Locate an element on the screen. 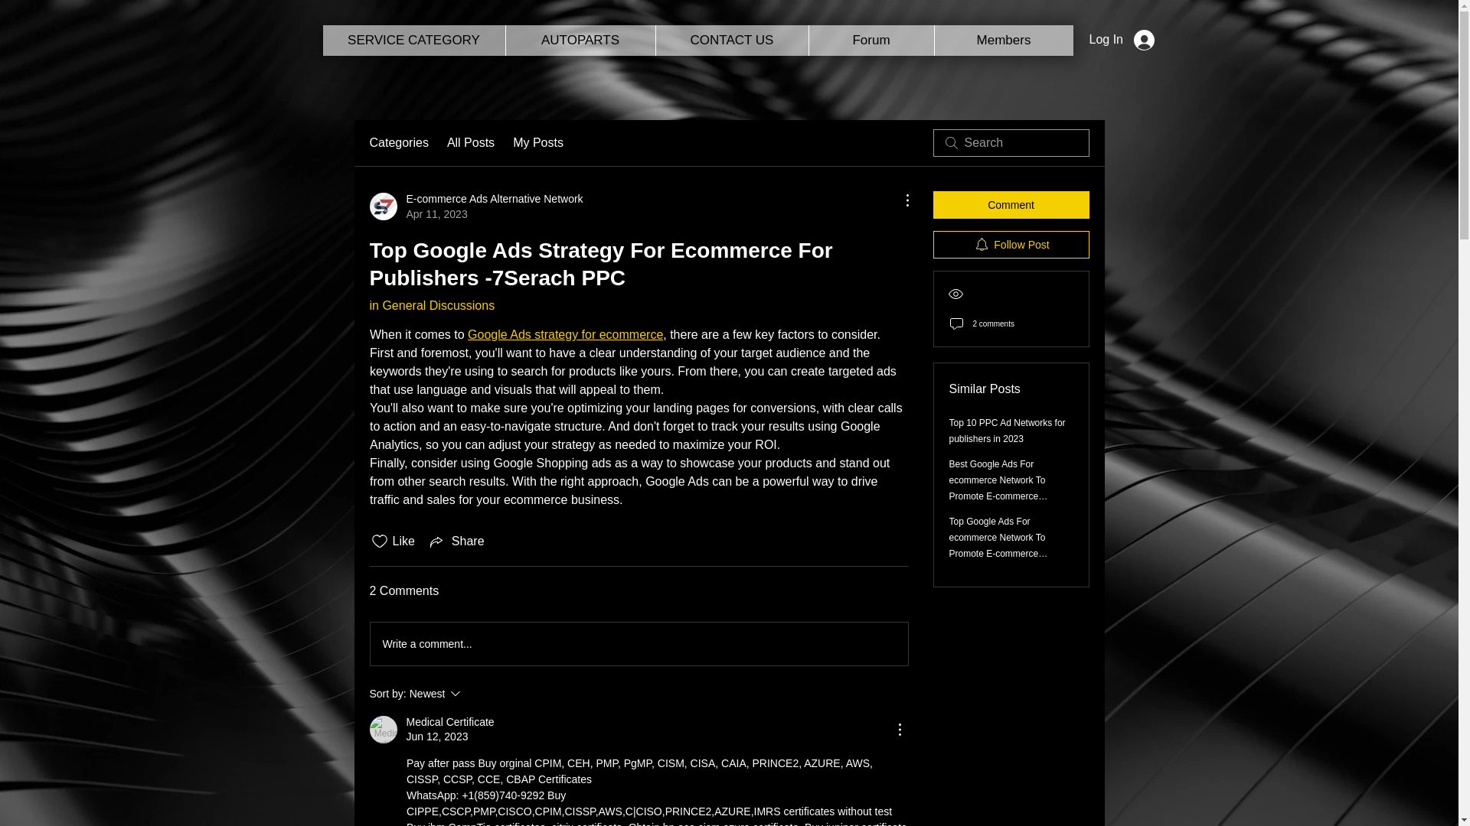 This screenshot has width=1470, height=826. Write a comment... is located at coordinates (639, 644).